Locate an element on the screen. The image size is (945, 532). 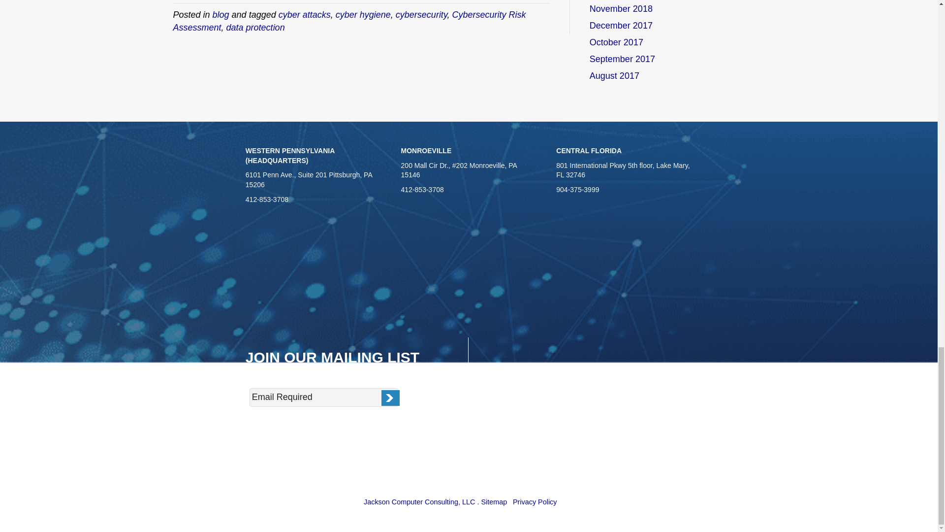
Florida Office is located at coordinates (624, 278).